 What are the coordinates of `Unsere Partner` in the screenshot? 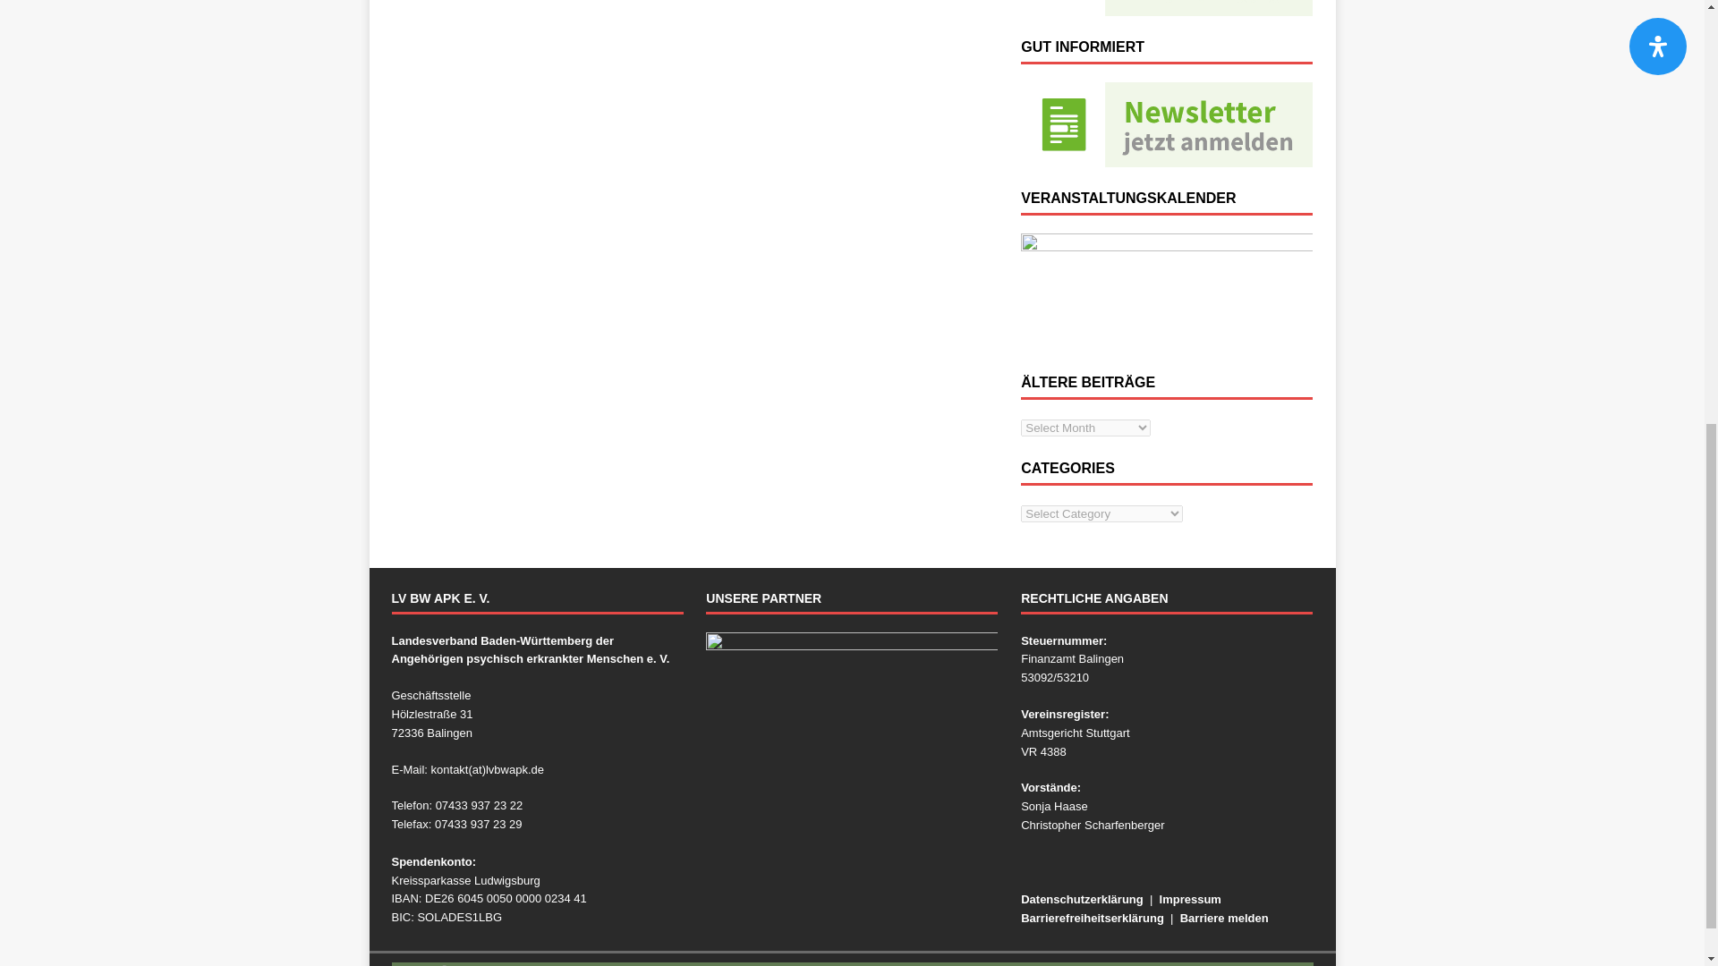 It's located at (852, 778).